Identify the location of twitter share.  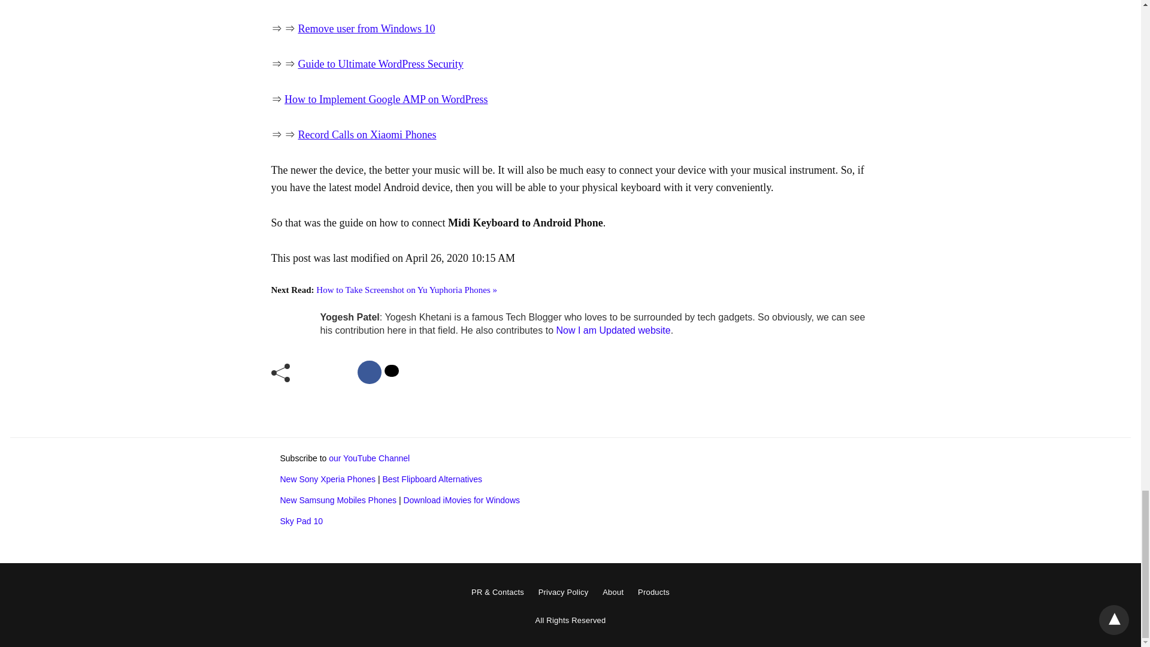
(392, 370).